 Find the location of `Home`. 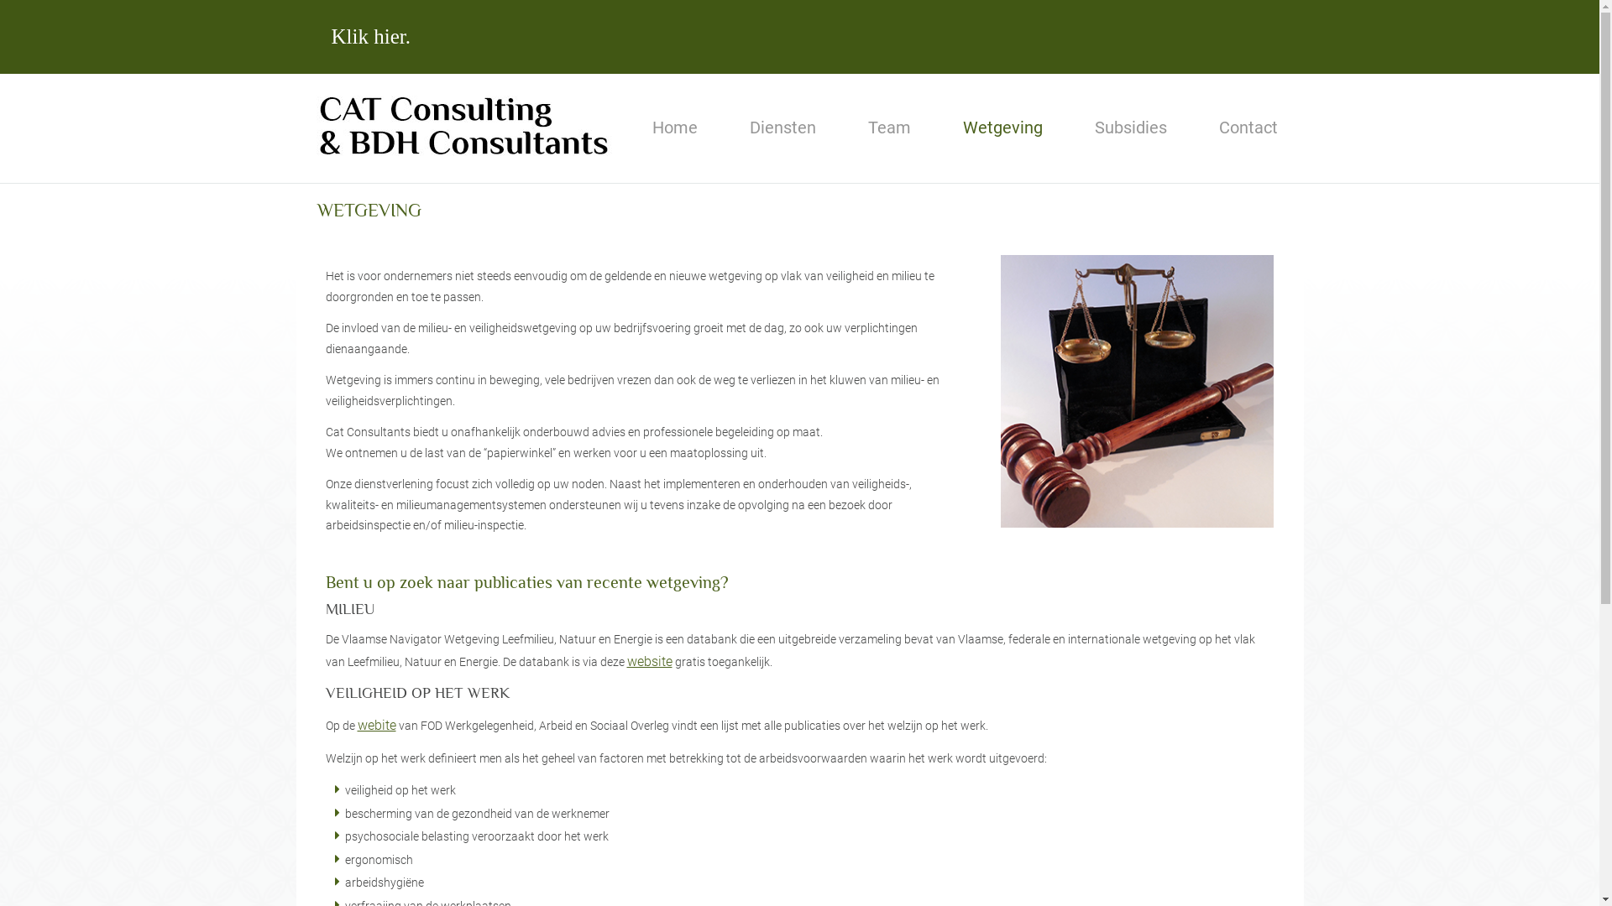

Home is located at coordinates (675, 128).